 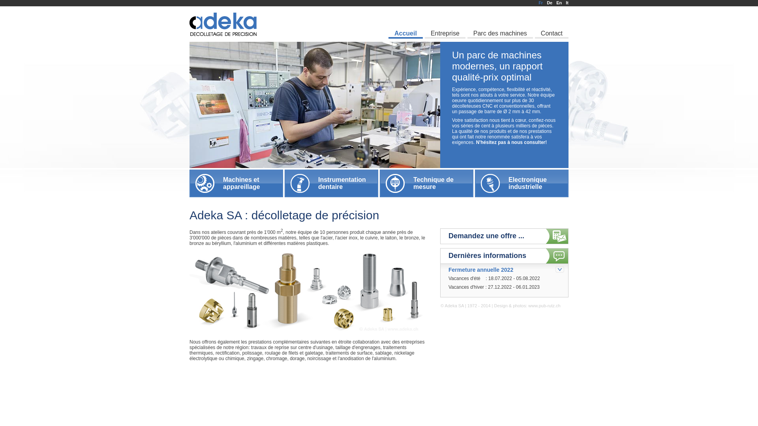 What do you see at coordinates (405, 22) in the screenshot?
I see `Accueil` at bounding box center [405, 22].